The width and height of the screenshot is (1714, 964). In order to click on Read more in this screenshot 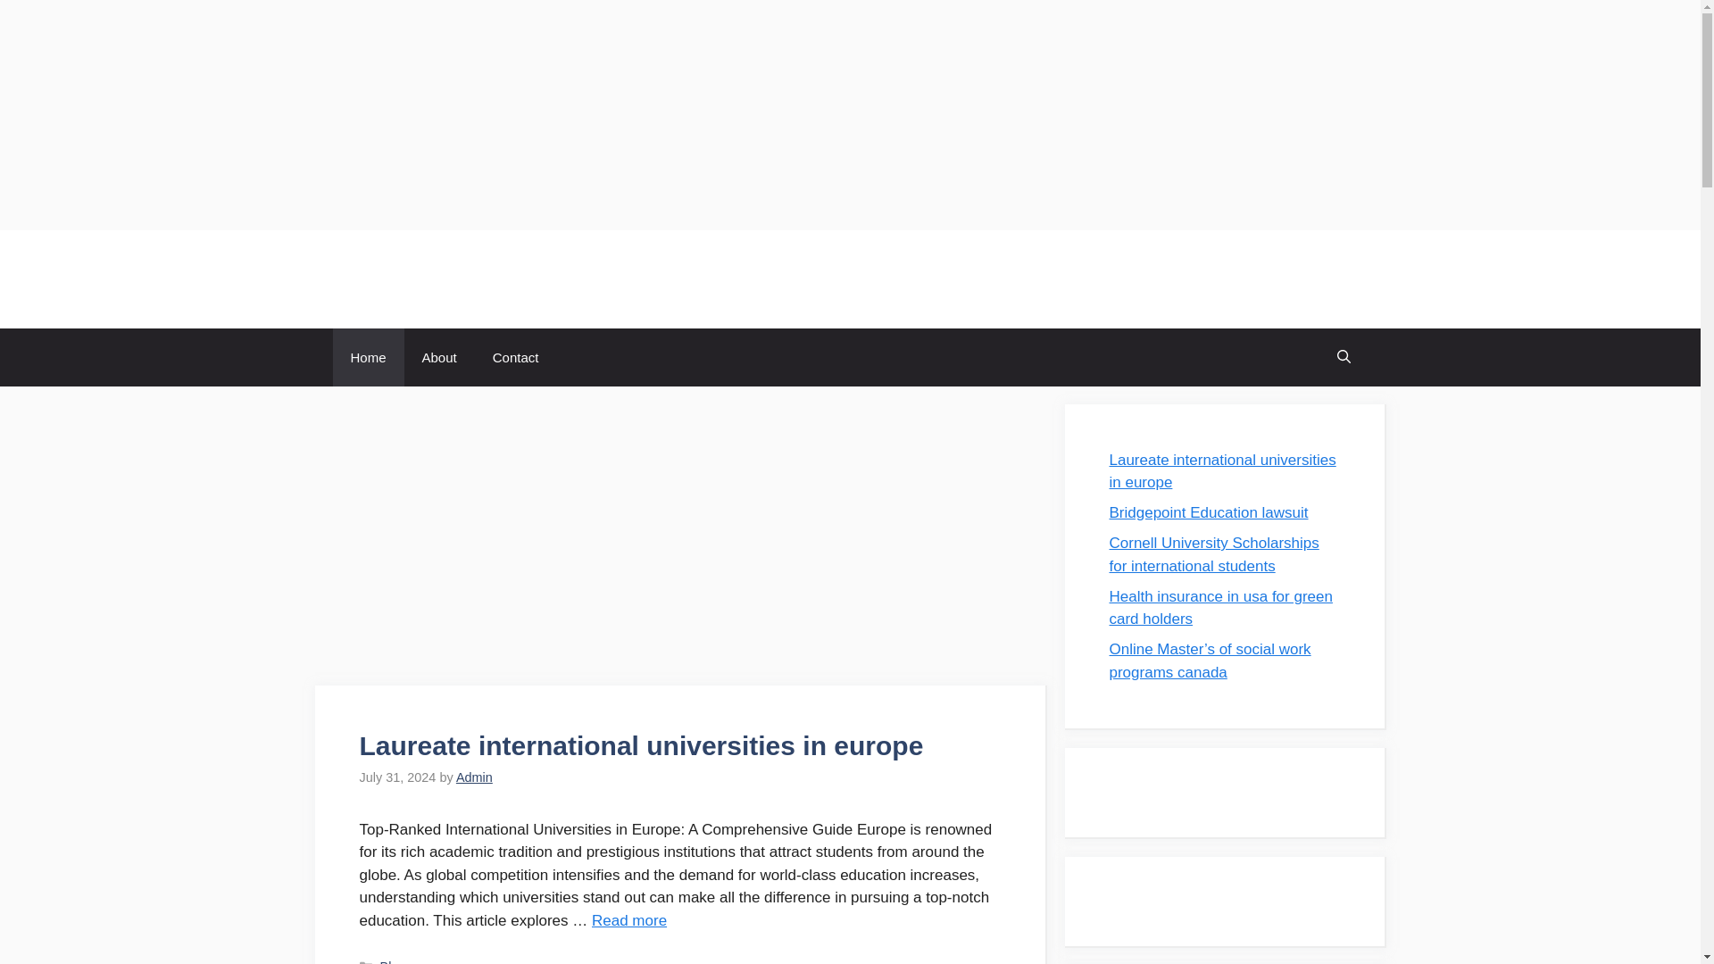, I will do `click(628, 920)`.